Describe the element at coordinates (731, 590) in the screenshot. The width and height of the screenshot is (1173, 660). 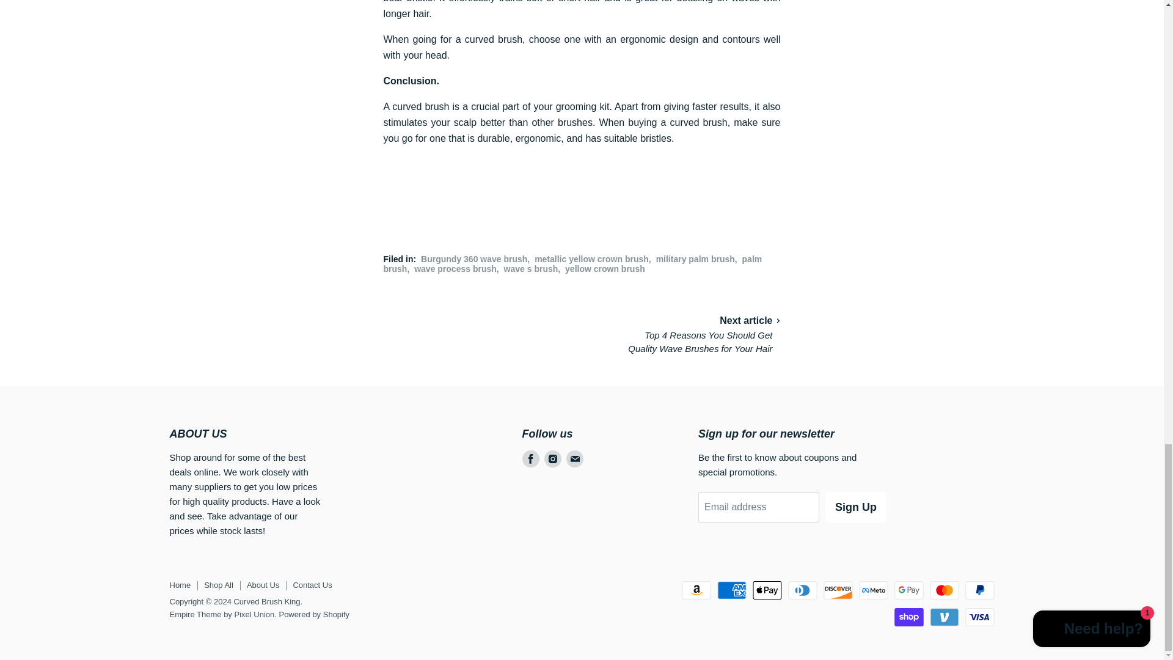
I see `American Express` at that location.